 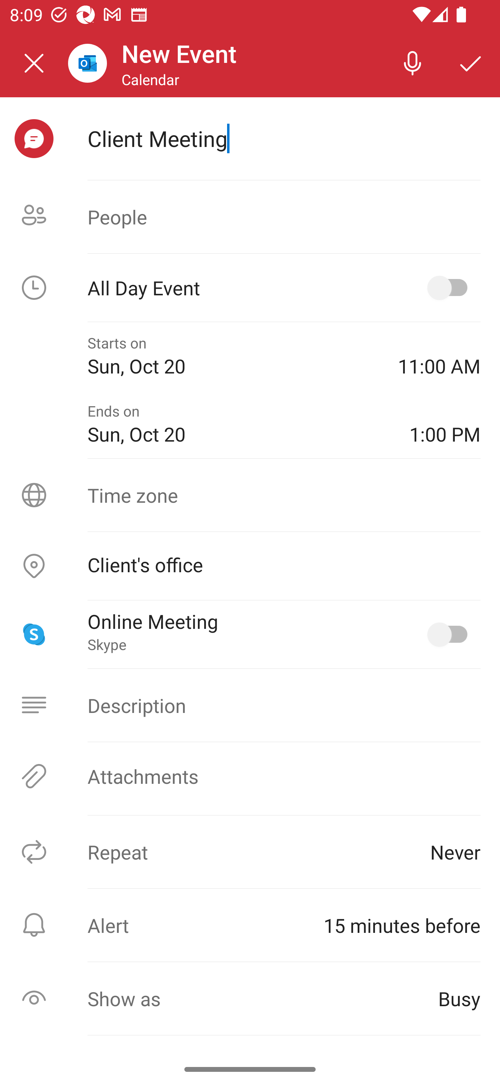 I want to click on Online Meeting, Skype selected, so click(x=450, y=634).